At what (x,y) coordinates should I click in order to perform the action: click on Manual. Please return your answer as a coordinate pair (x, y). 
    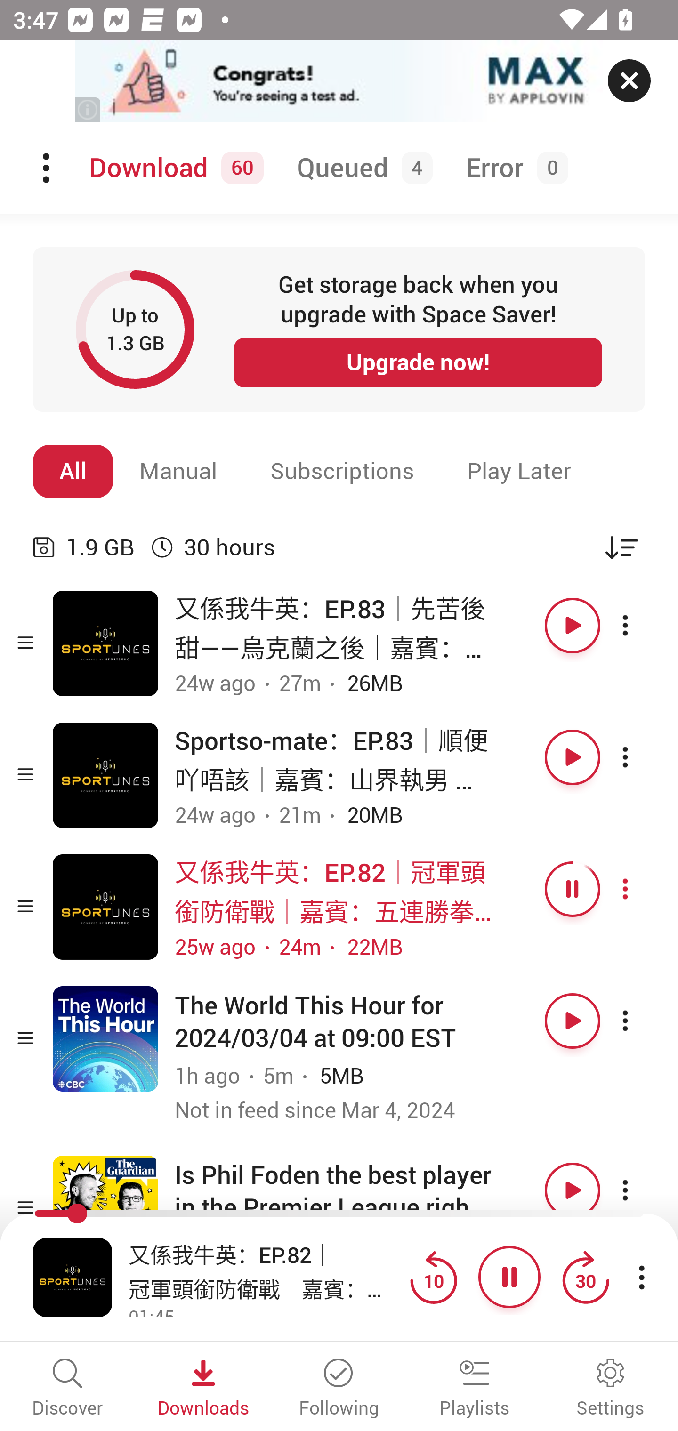
    Looking at the image, I should click on (178, 471).